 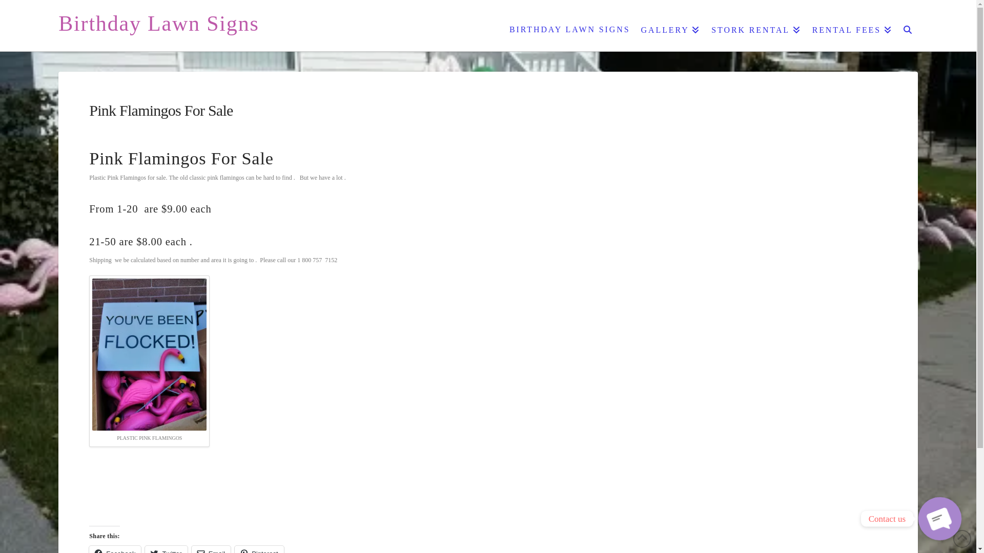 I want to click on Back to Top, so click(x=962, y=539).